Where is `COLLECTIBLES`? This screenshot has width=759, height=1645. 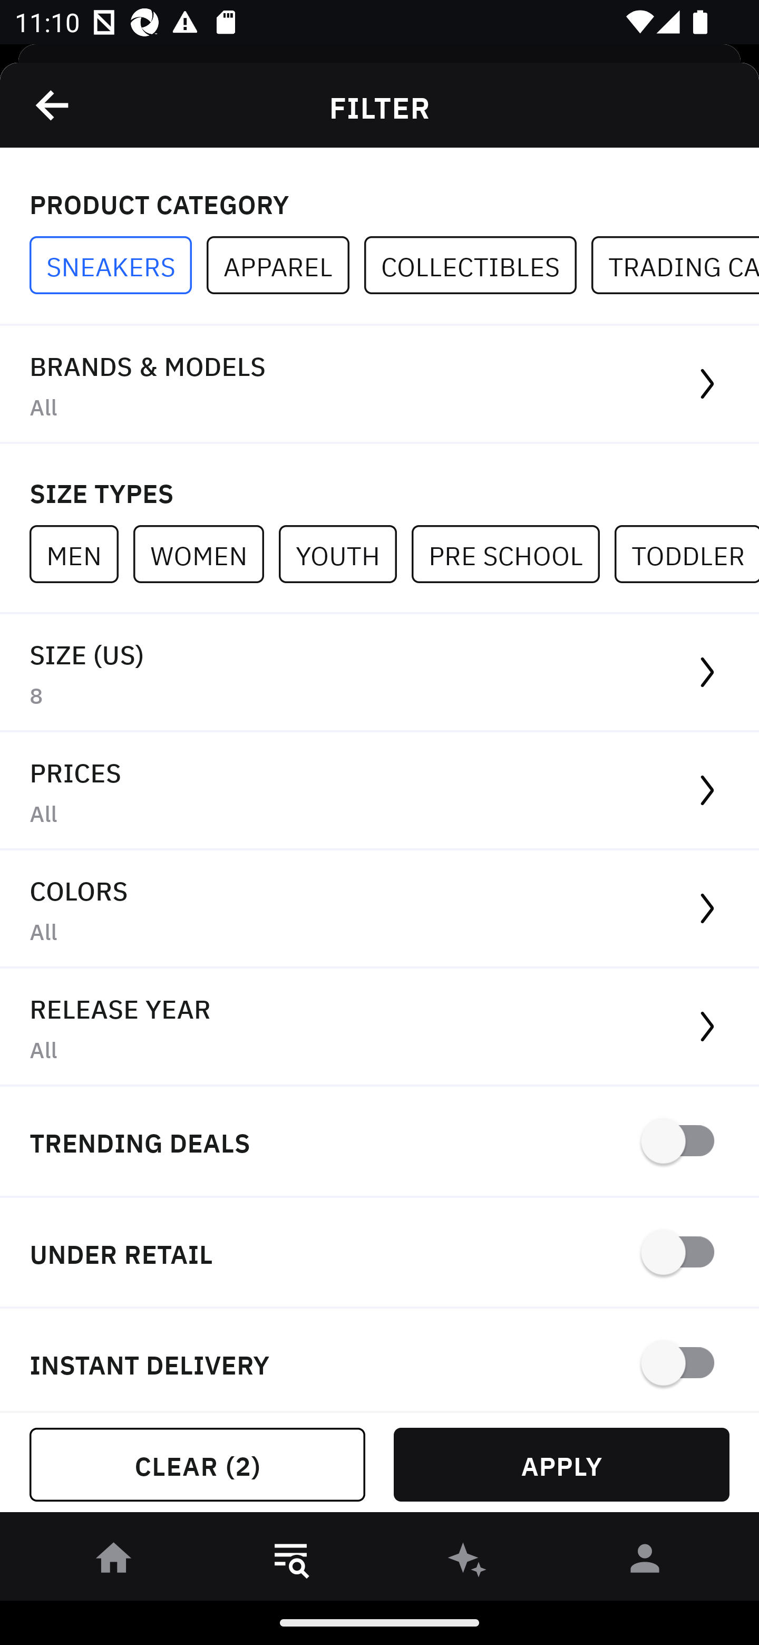 COLLECTIBLES is located at coordinates (478, 266).